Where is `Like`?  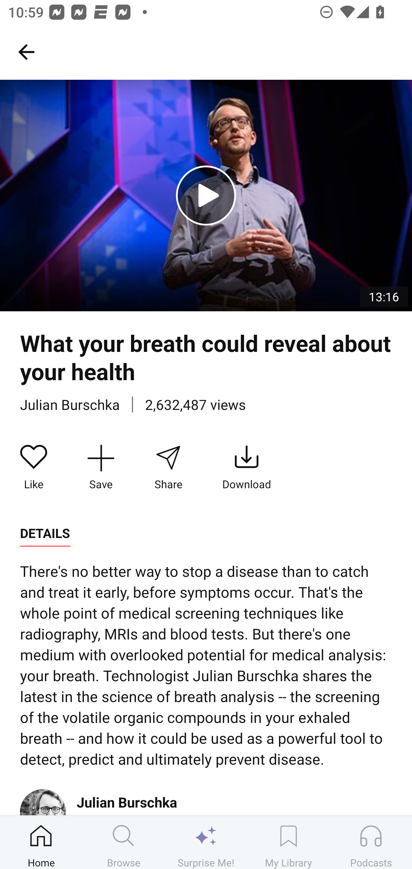 Like is located at coordinates (34, 467).